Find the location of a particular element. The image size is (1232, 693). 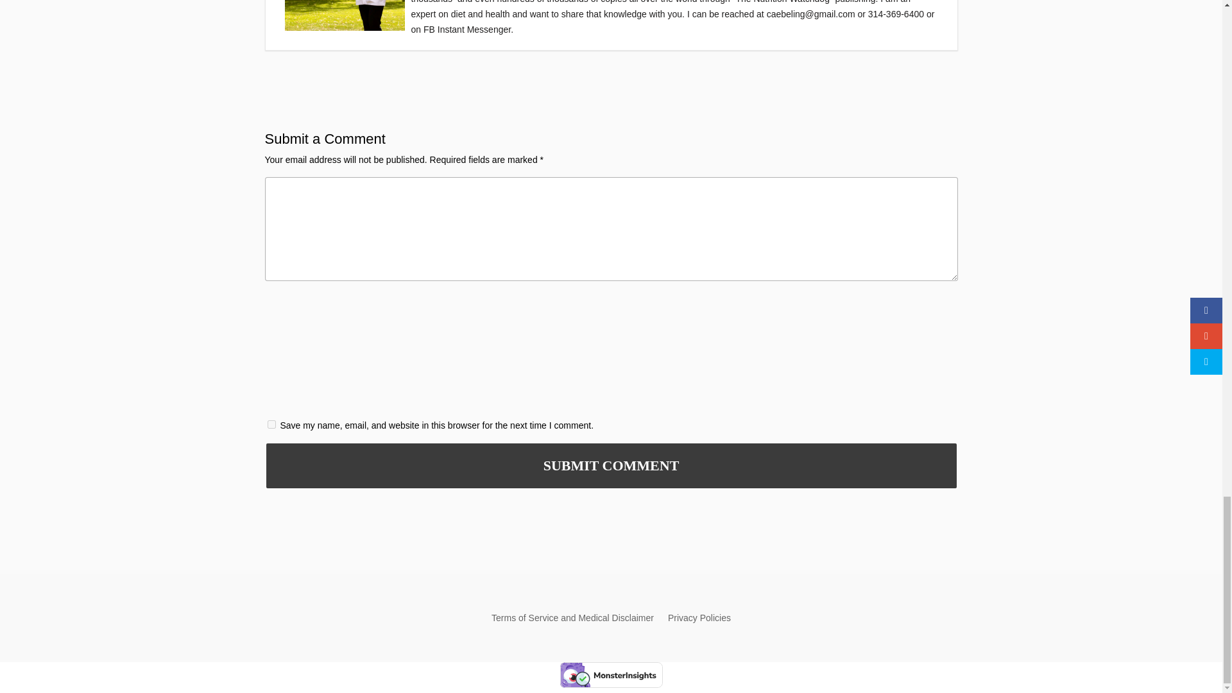

SUBMIT COMMENT is located at coordinates (611, 466).